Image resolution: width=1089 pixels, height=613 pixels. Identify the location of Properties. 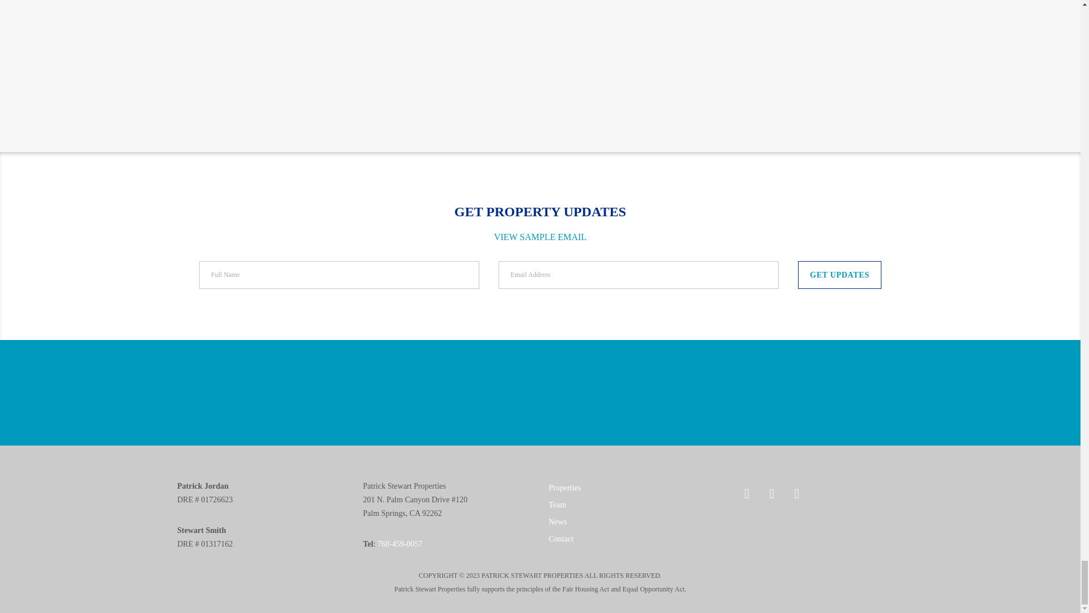
(565, 488).